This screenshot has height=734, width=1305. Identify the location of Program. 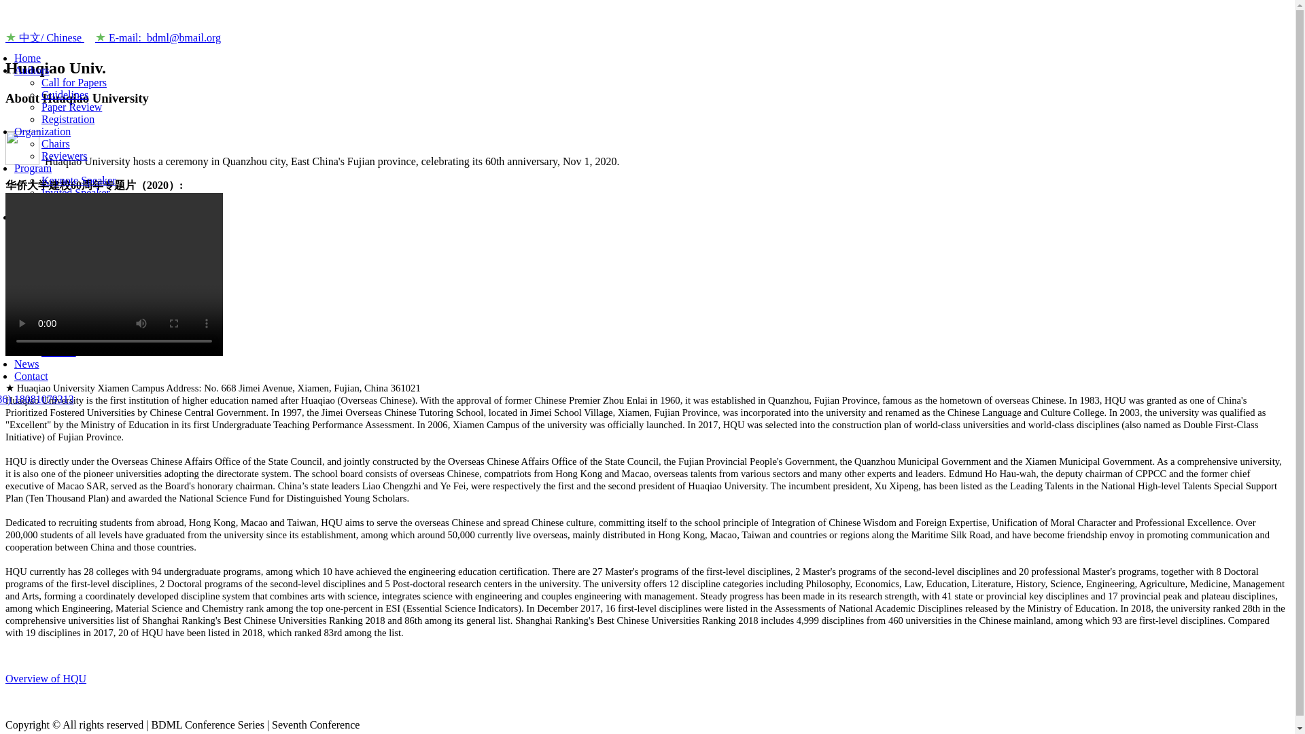
(33, 167).